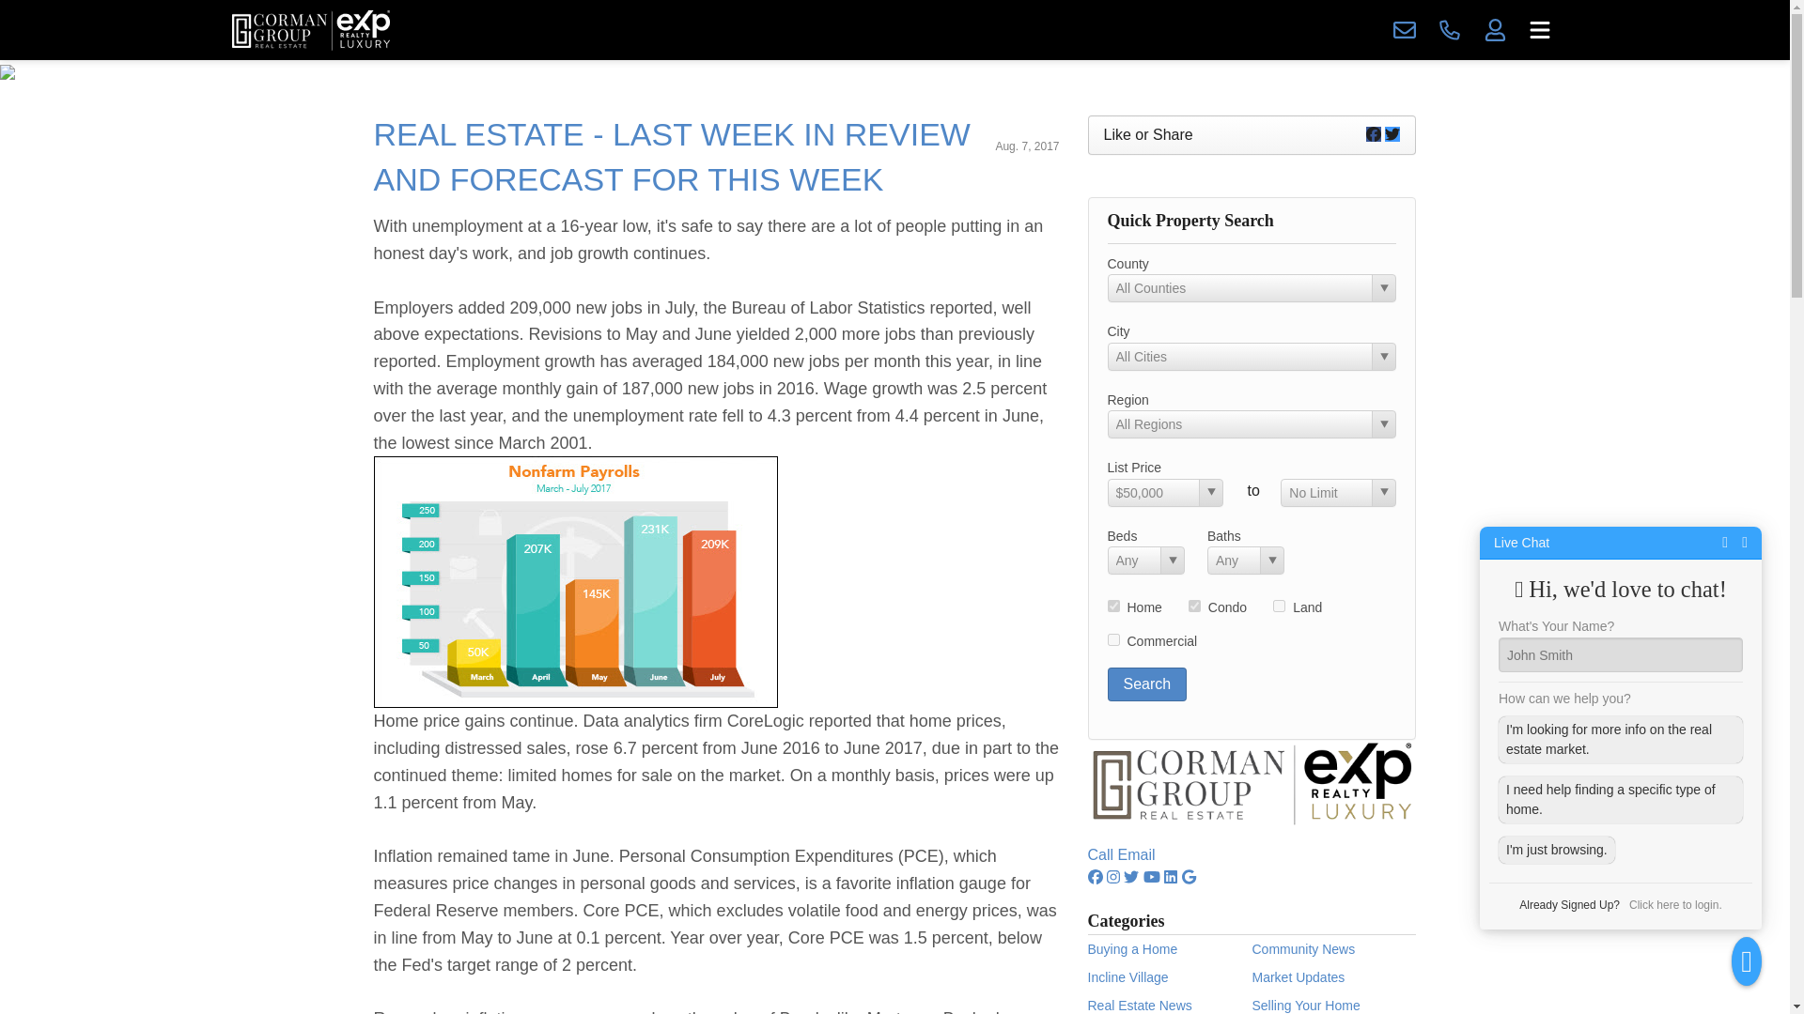 This screenshot has height=1014, width=1804. Describe the element at coordinates (1137, 854) in the screenshot. I see `Email` at that location.